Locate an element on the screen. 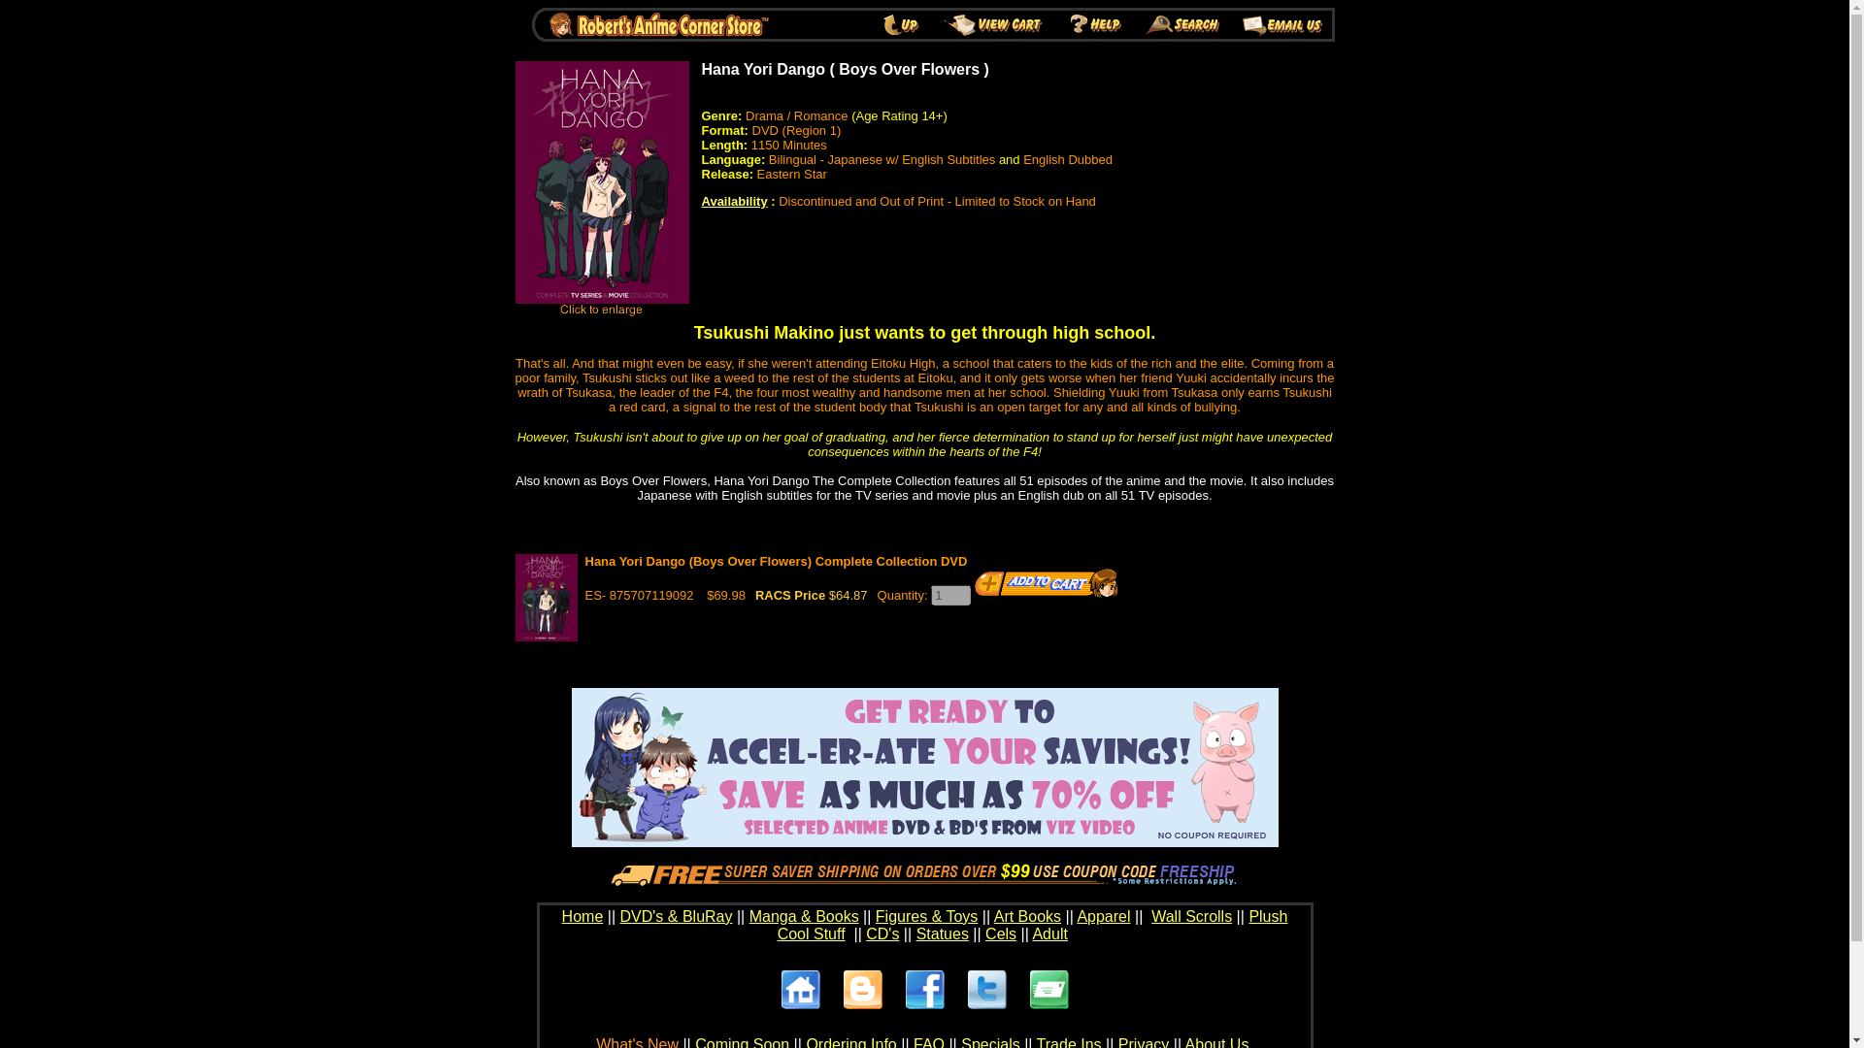 This screenshot has width=1864, height=1048. Art Books is located at coordinates (1027, 916).